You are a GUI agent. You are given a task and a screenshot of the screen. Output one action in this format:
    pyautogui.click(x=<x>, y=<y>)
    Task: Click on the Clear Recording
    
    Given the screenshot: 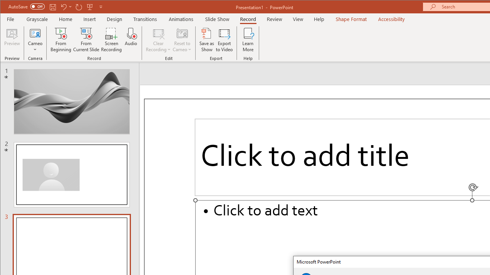 What is the action you would take?
    pyautogui.click(x=158, y=40)
    